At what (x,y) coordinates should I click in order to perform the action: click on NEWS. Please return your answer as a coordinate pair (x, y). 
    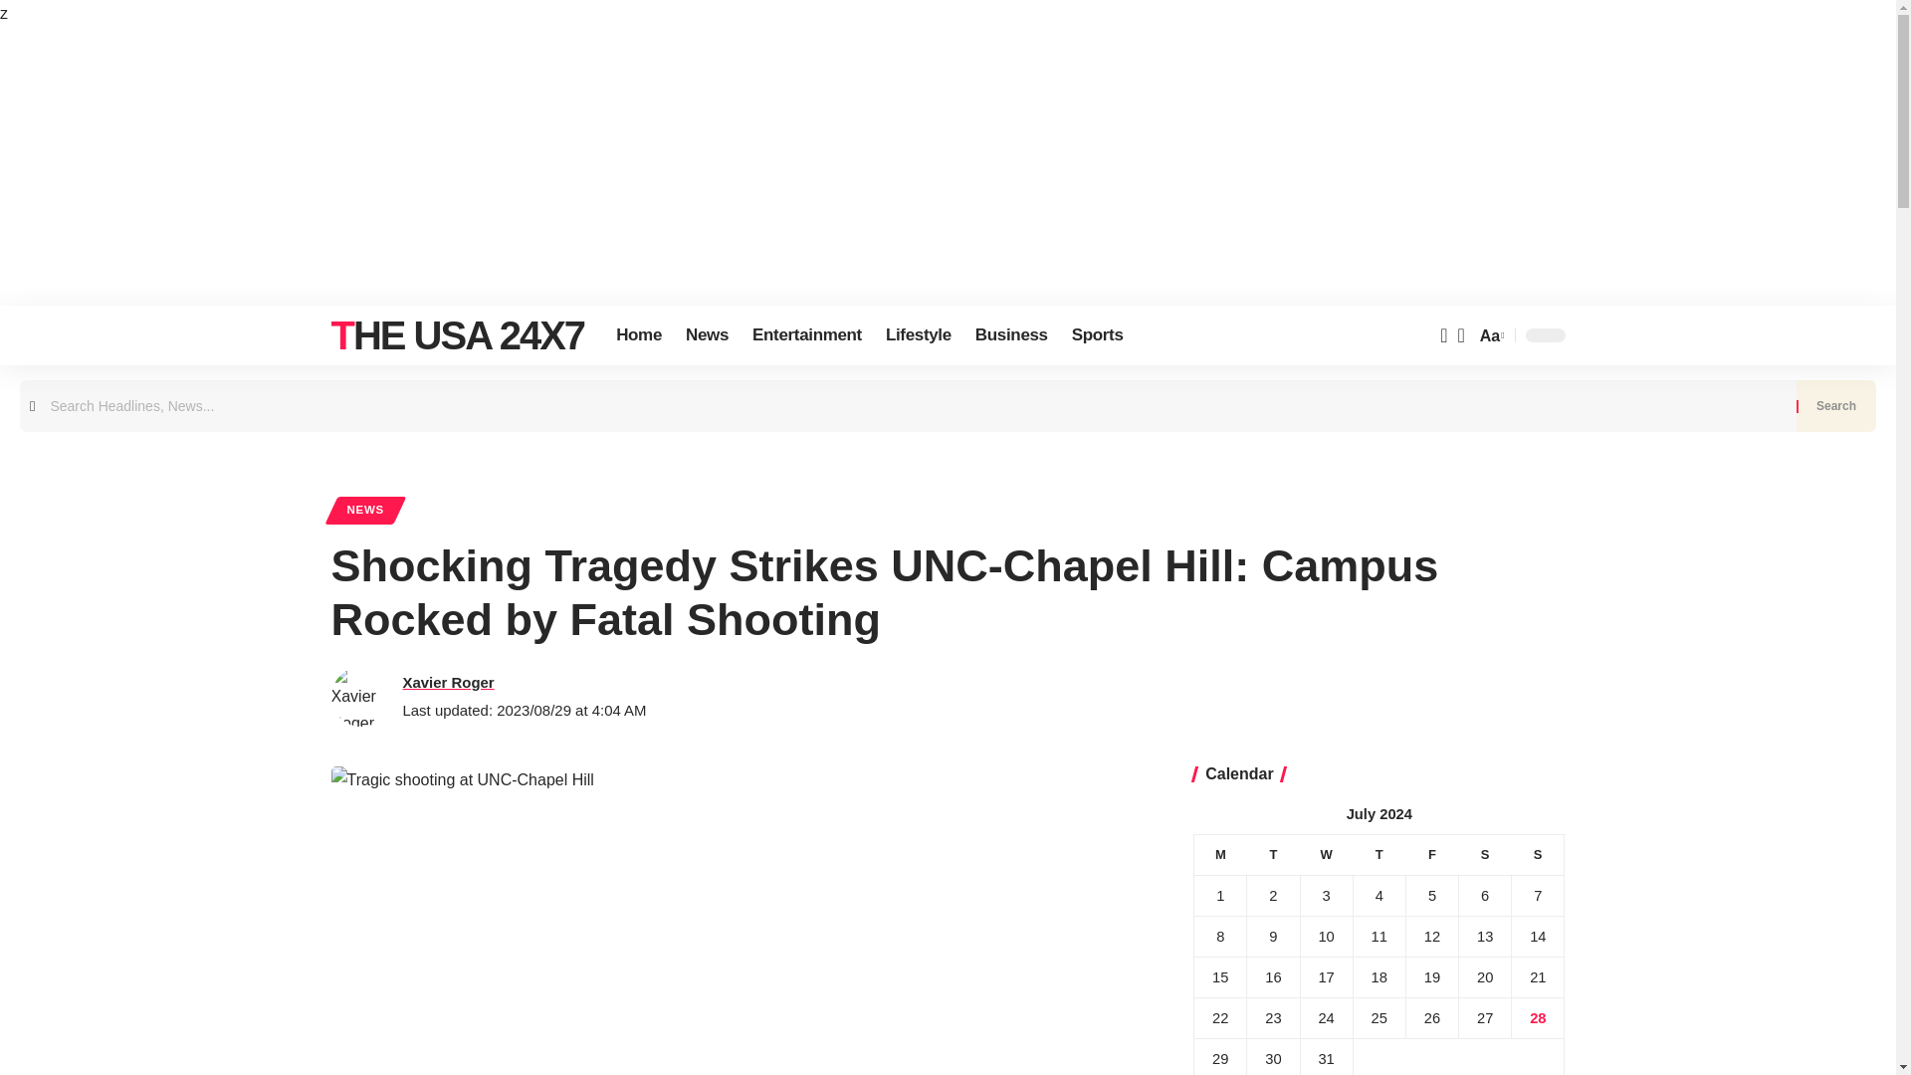
    Looking at the image, I should click on (364, 510).